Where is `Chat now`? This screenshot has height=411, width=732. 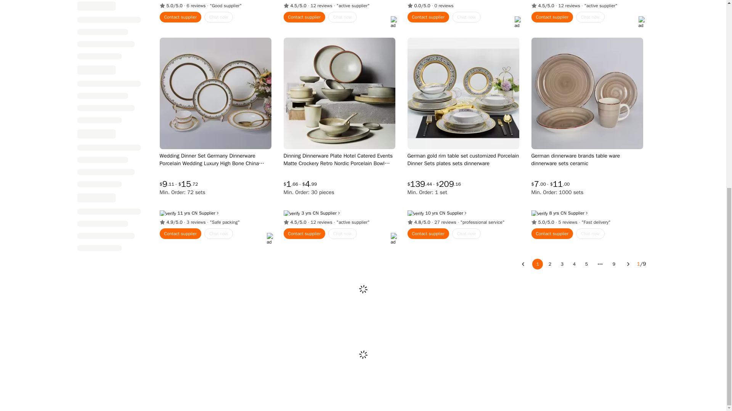
Chat now is located at coordinates (218, 17).